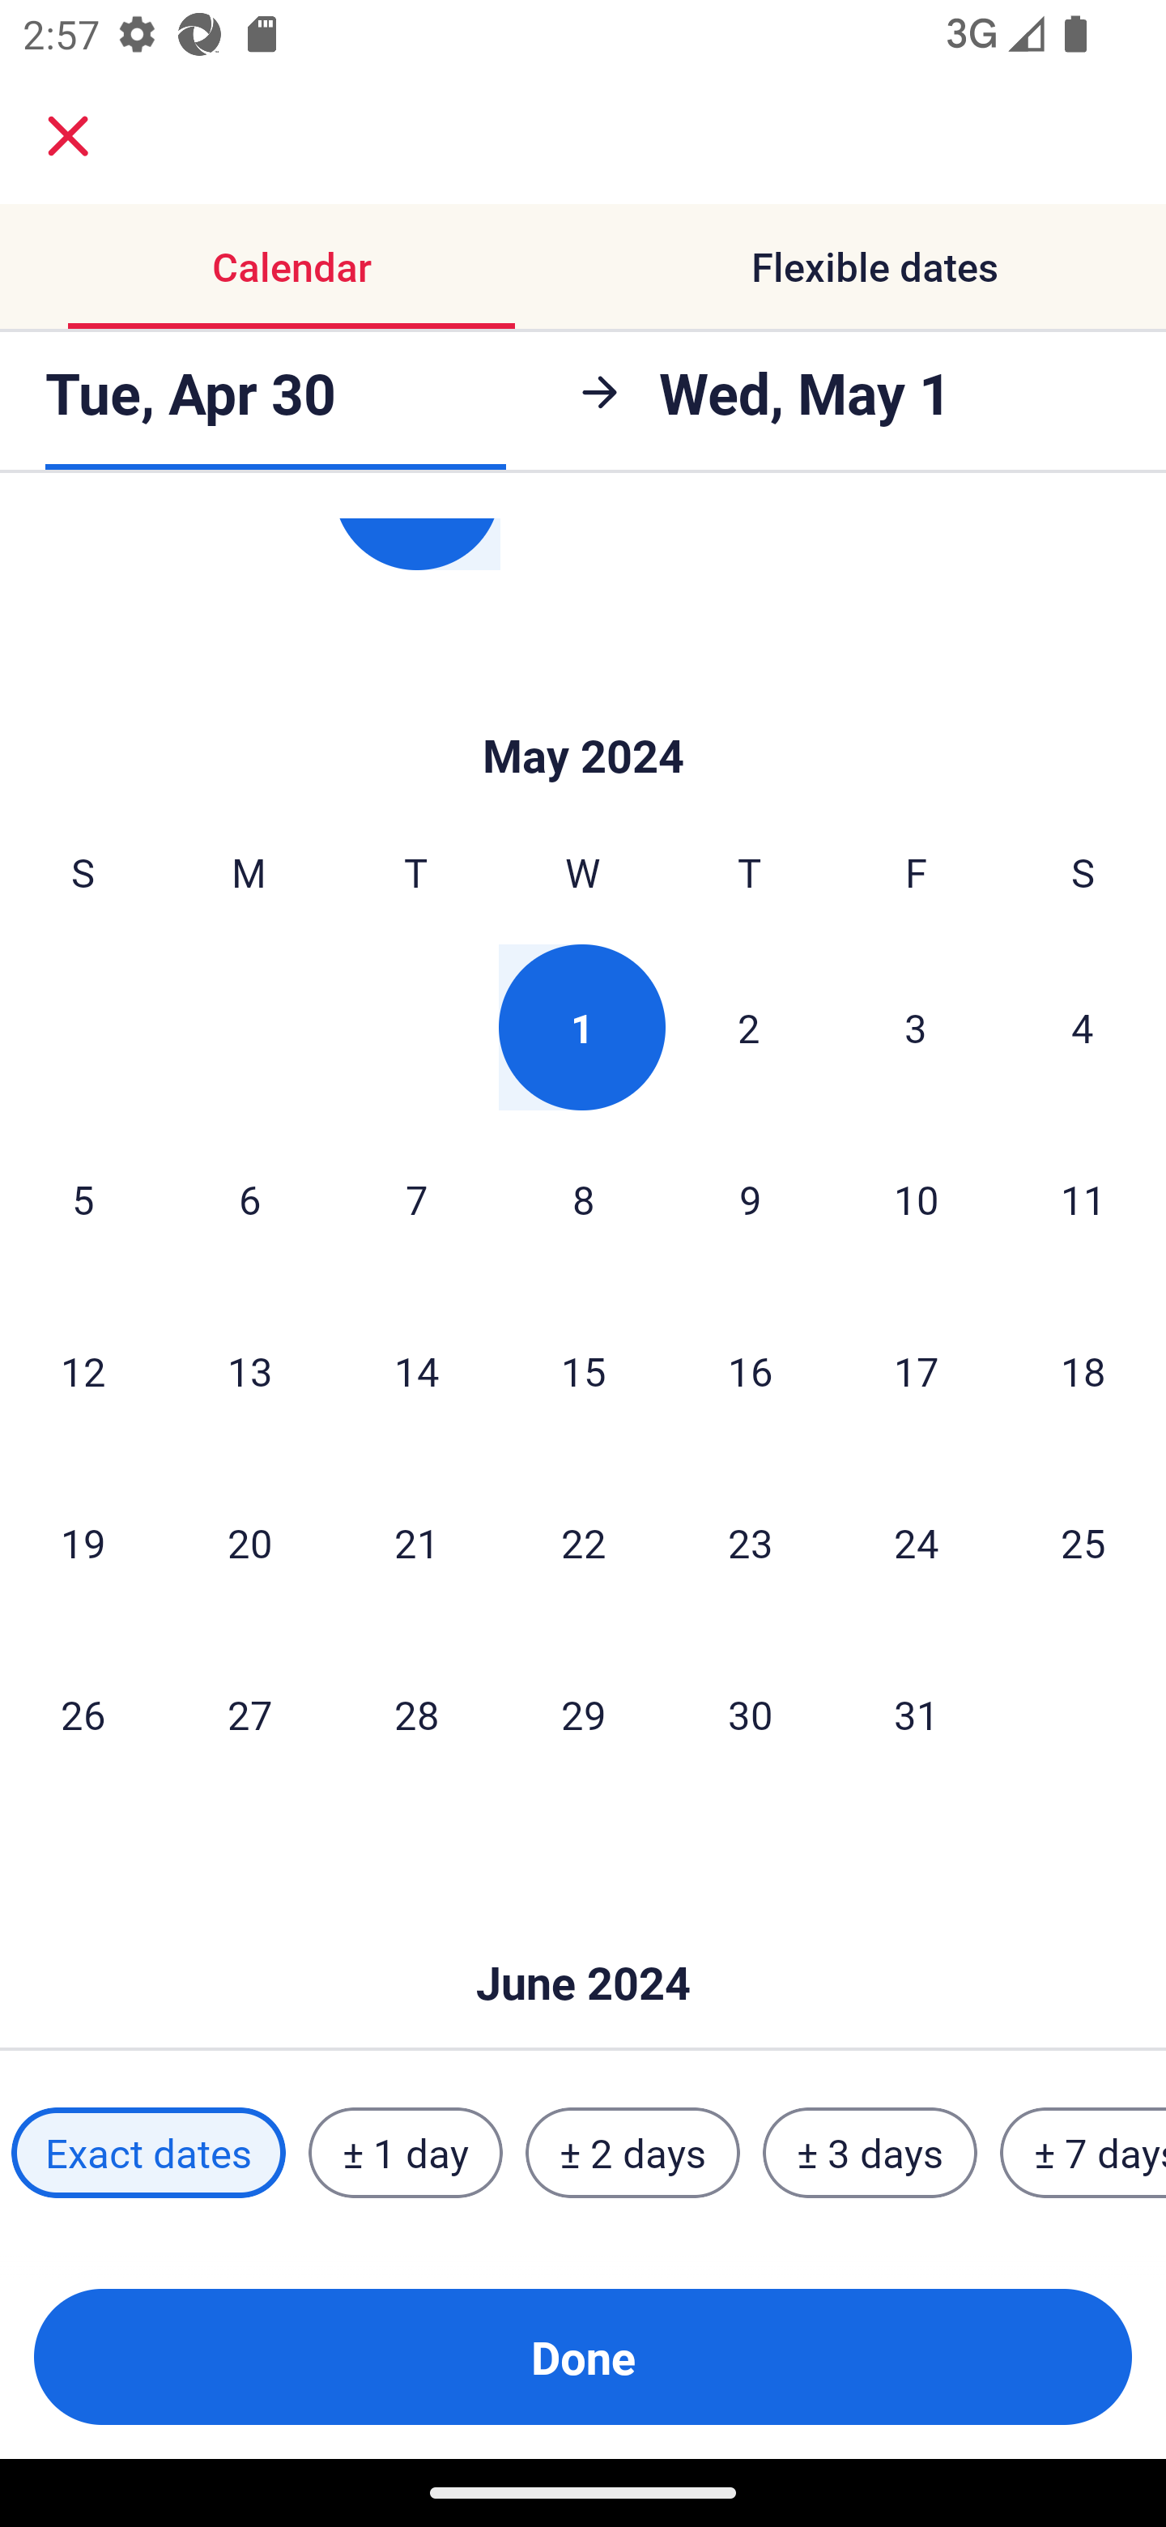 This screenshot has width=1166, height=2527. Describe the element at coordinates (1083, 2153) in the screenshot. I see `± 7 days` at that location.